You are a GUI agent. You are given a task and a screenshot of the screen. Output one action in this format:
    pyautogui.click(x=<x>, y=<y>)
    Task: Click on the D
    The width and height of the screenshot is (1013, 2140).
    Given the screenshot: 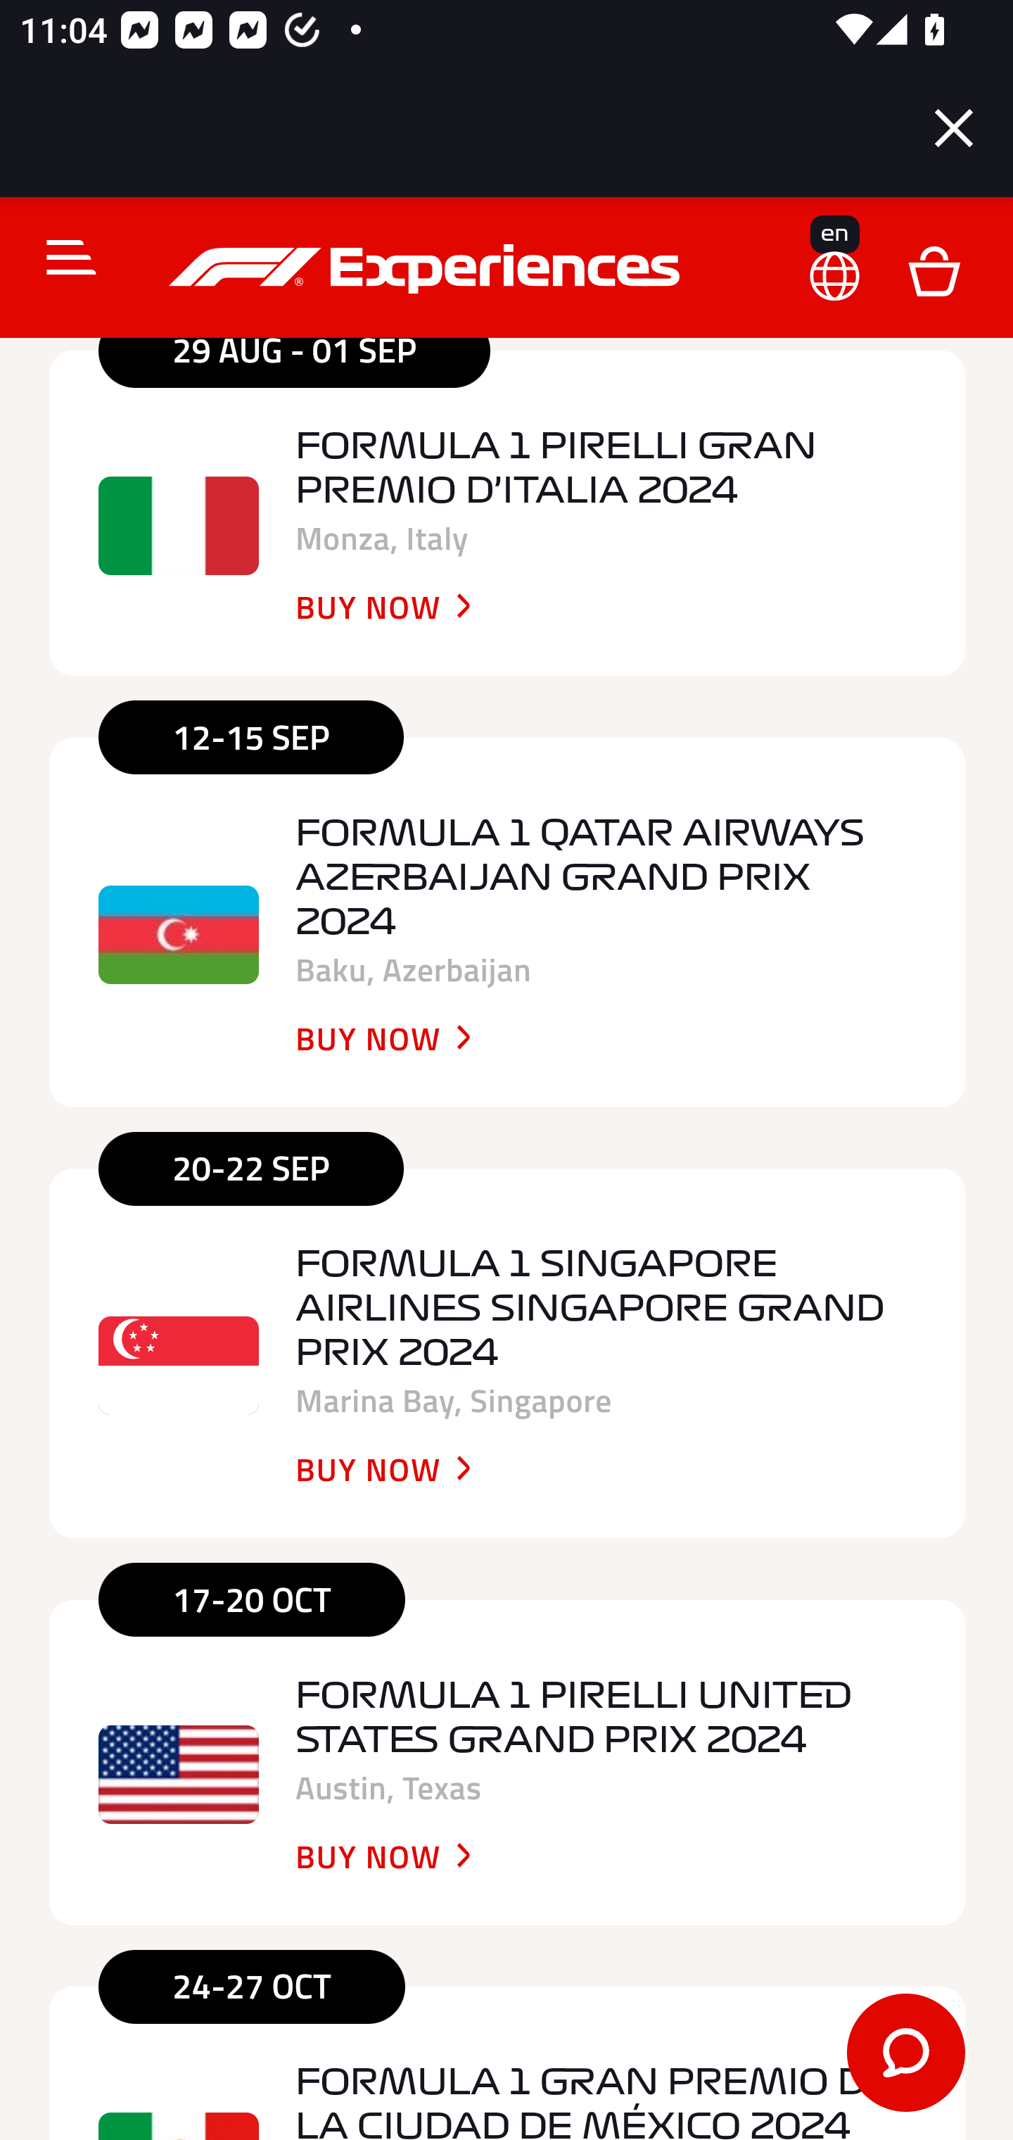 What is the action you would take?
    pyautogui.click(x=934, y=272)
    